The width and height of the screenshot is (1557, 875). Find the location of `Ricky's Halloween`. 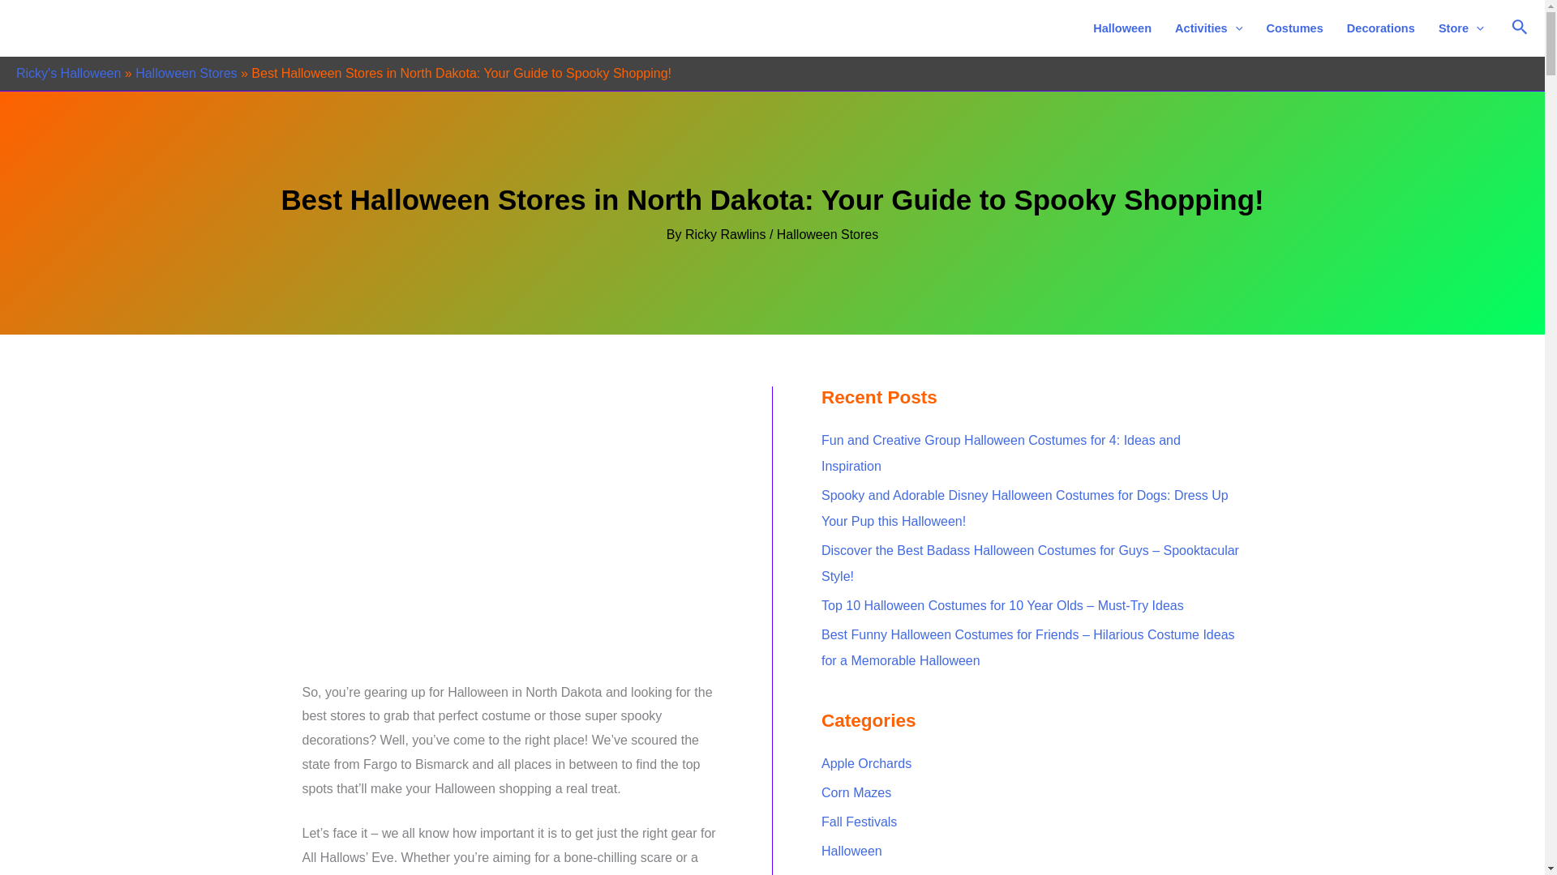

Ricky's Halloween is located at coordinates (68, 73).